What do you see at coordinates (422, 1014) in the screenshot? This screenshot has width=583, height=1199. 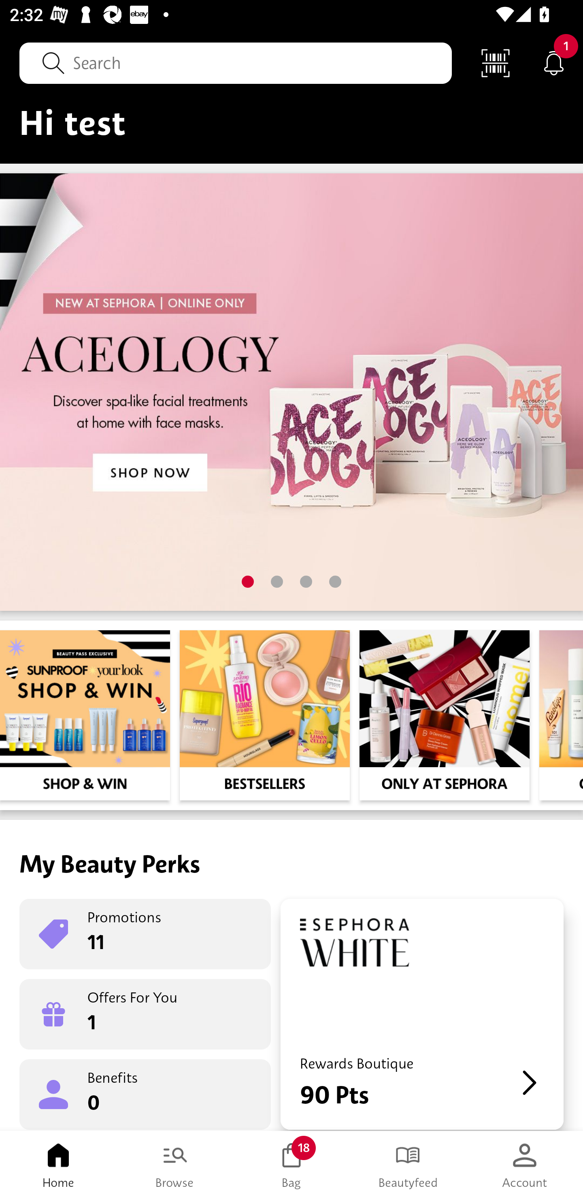 I see `Rewards Boutique 90 Pts` at bounding box center [422, 1014].